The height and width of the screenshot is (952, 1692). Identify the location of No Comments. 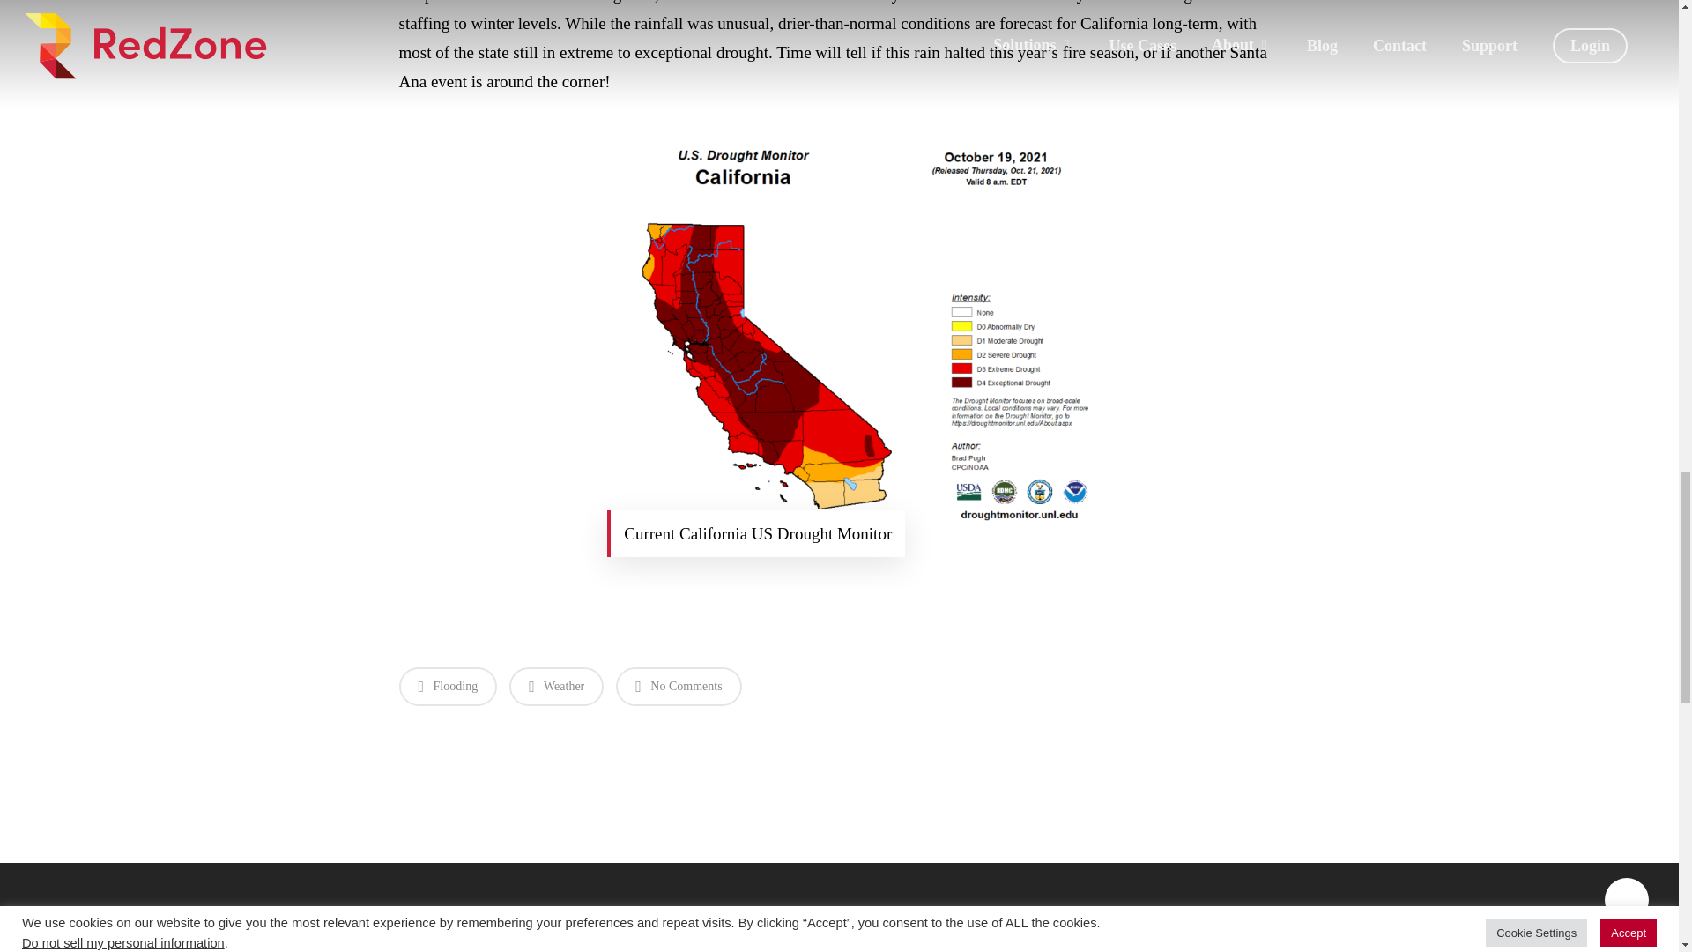
(678, 687).